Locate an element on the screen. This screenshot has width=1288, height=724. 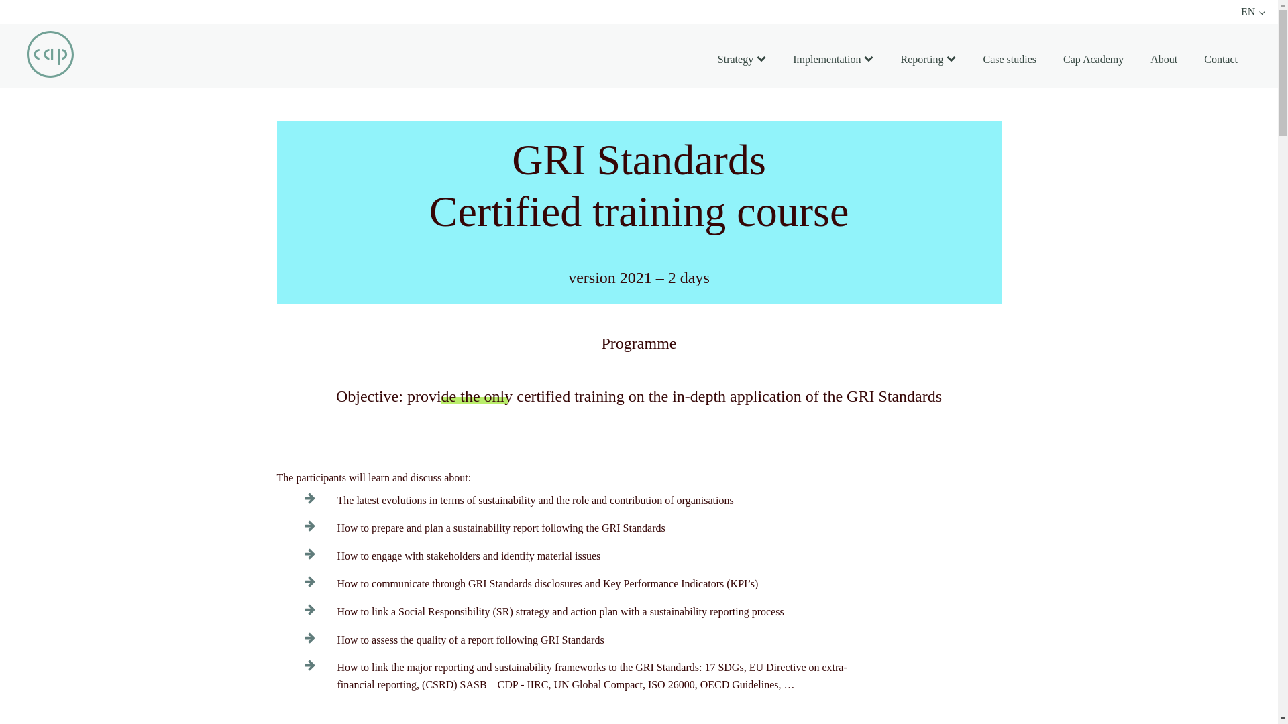
Contact is located at coordinates (1220, 59).